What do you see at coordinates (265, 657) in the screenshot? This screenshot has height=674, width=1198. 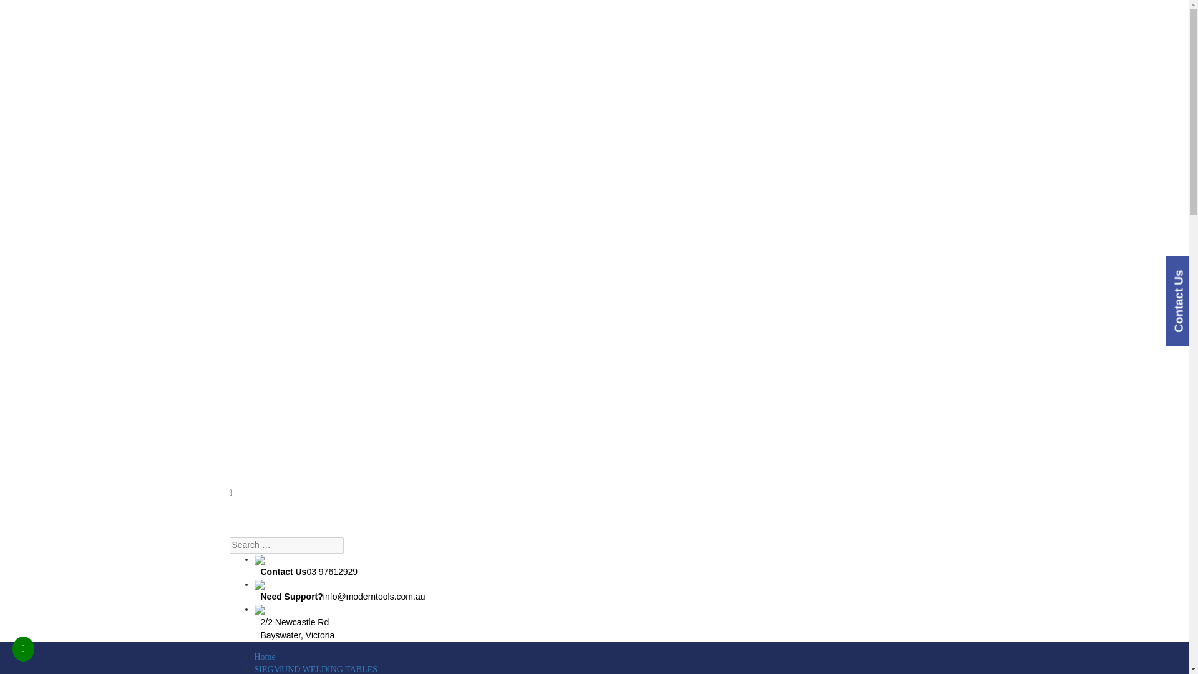 I see `Home` at bounding box center [265, 657].